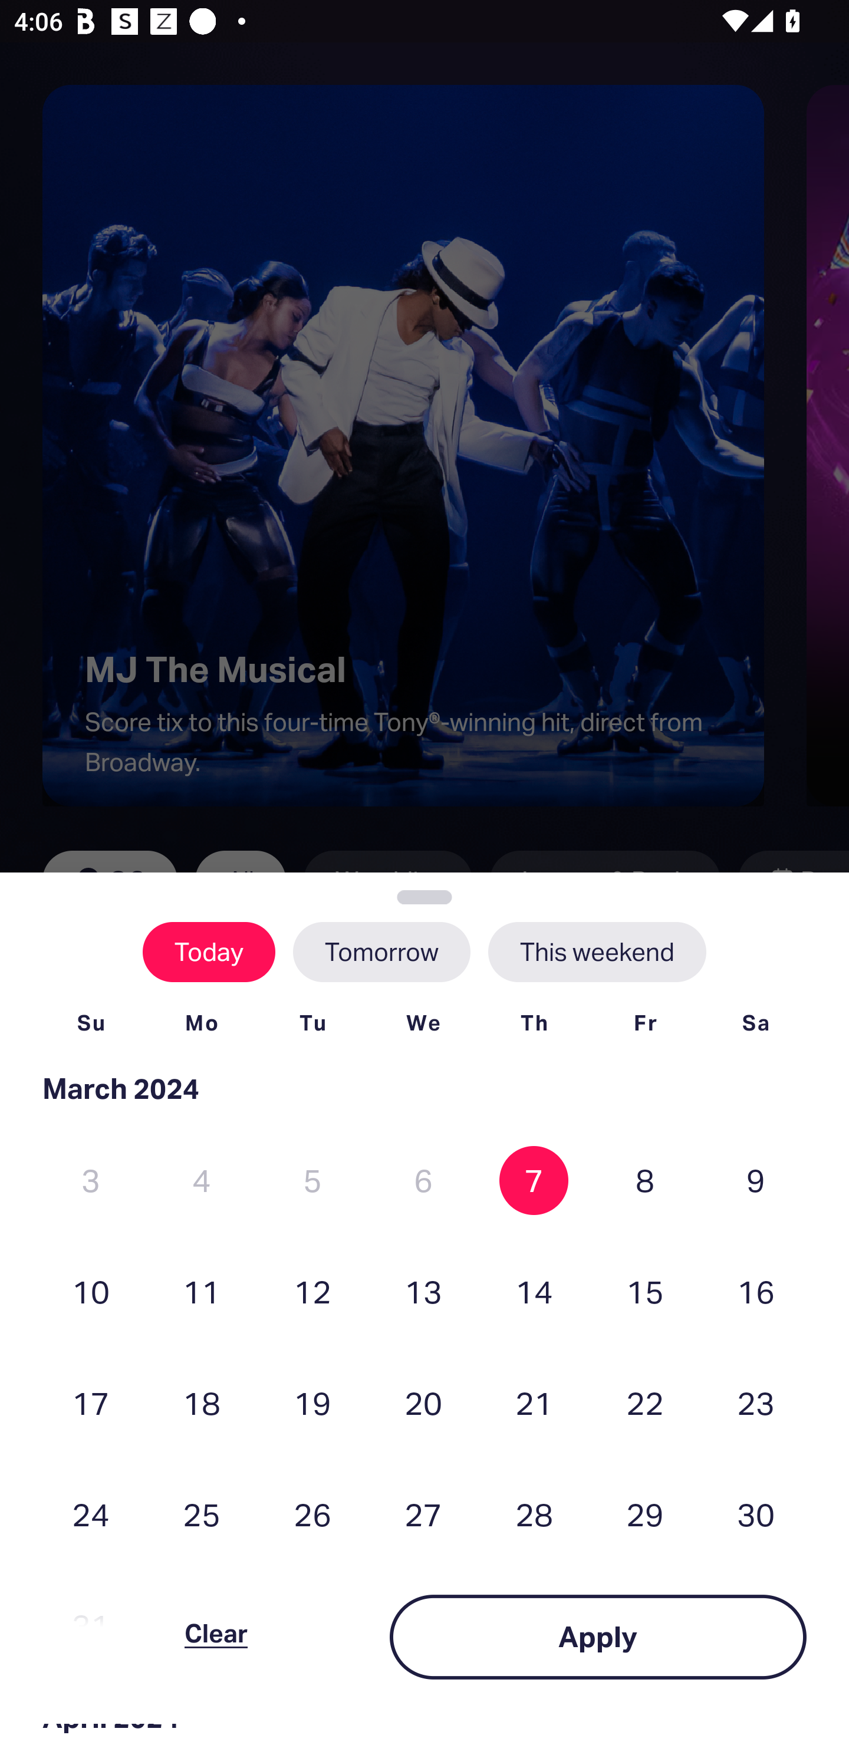  Describe the element at coordinates (755, 1402) in the screenshot. I see `23` at that location.